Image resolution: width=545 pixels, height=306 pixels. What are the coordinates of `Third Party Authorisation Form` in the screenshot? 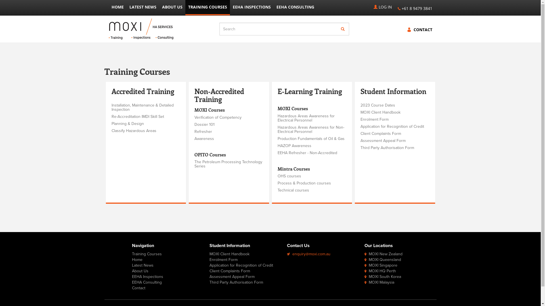 It's located at (236, 282).